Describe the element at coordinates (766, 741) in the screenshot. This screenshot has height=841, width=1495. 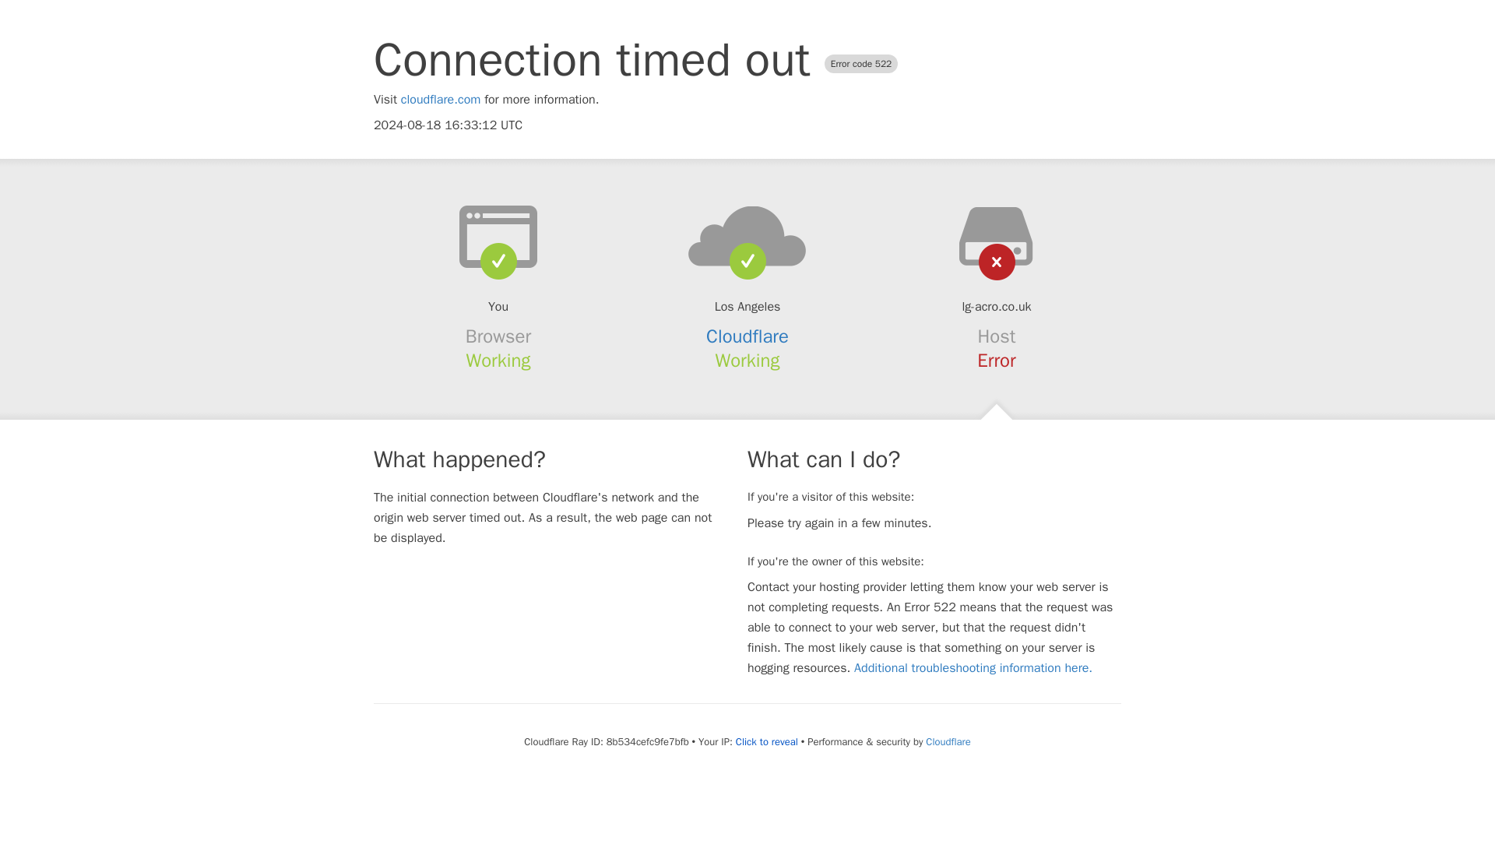
I see `Click to reveal` at that location.